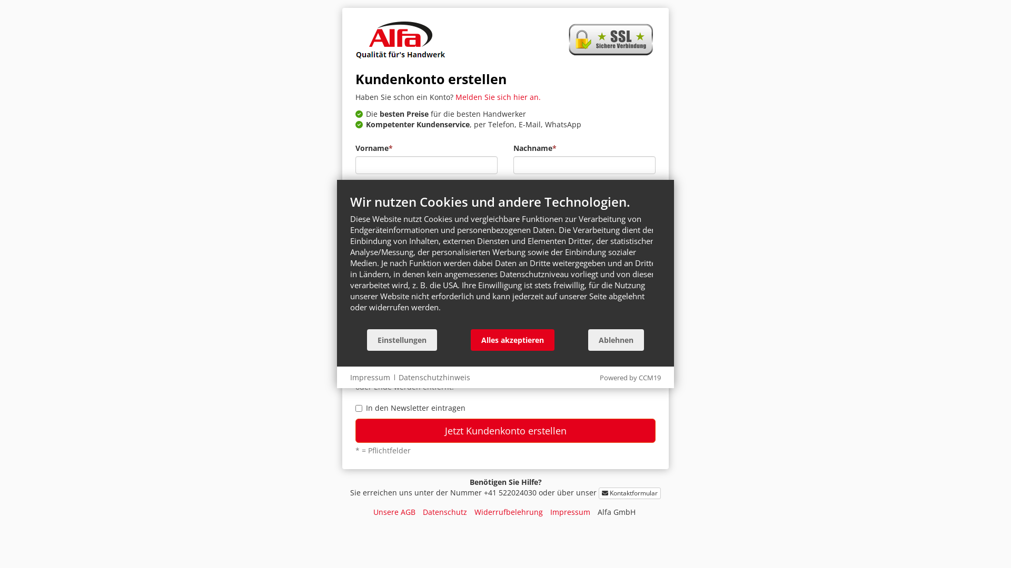 This screenshot has width=1011, height=568. Describe the element at coordinates (427, 165) in the screenshot. I see `Vorname` at that location.